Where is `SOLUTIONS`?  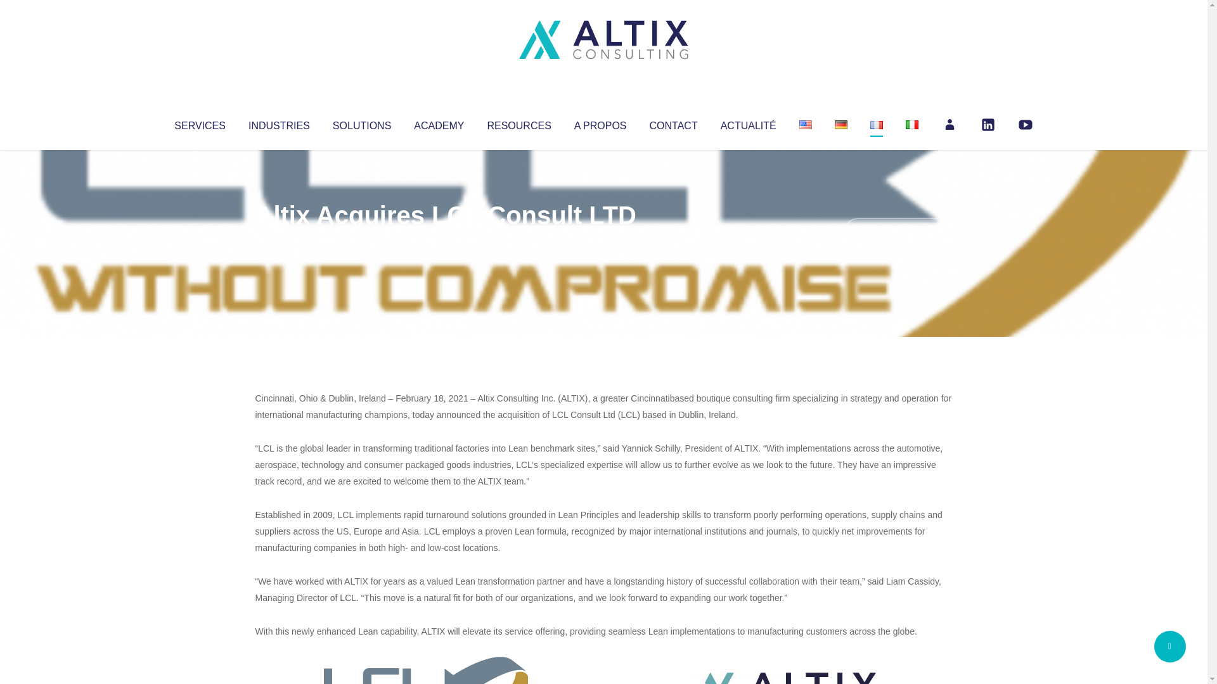 SOLUTIONS is located at coordinates (361, 123).